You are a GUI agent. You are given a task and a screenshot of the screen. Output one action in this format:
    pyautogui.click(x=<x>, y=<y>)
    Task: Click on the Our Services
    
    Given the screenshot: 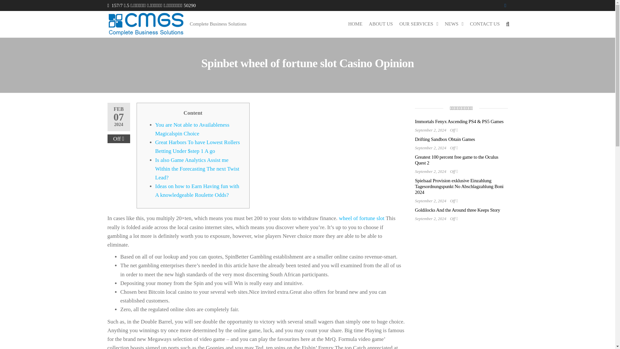 What is the action you would take?
    pyautogui.click(x=418, y=24)
    